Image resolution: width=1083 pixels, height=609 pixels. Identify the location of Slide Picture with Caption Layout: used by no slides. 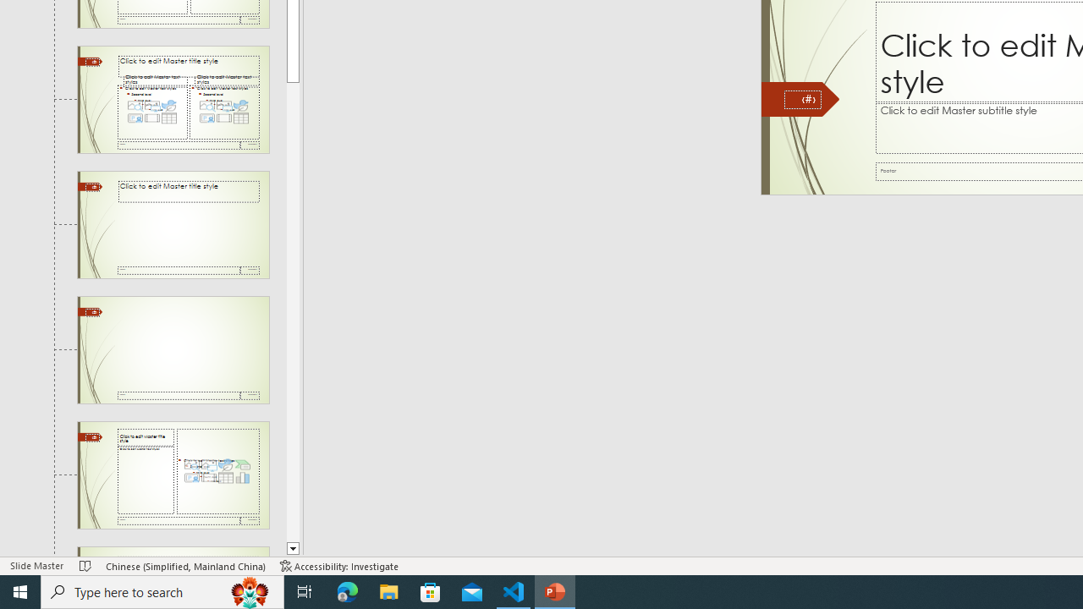
(173, 551).